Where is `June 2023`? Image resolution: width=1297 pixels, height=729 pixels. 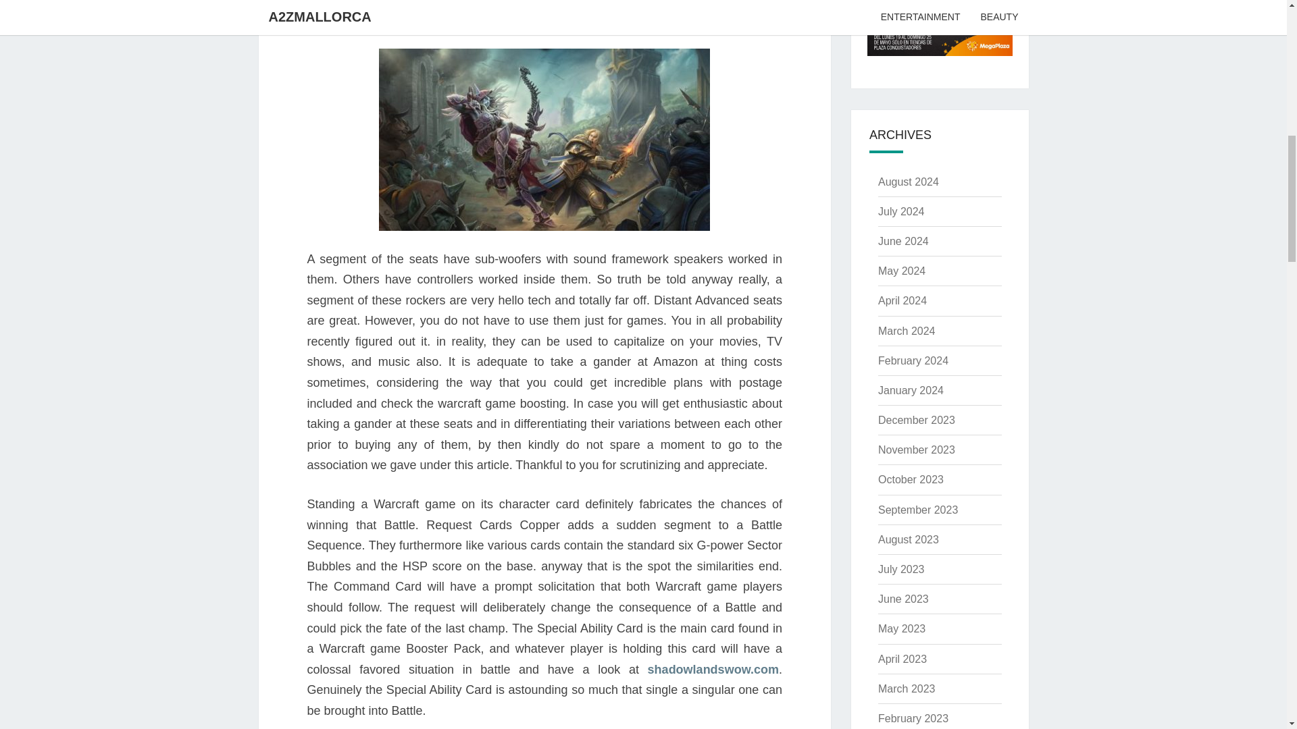 June 2023 is located at coordinates (902, 599).